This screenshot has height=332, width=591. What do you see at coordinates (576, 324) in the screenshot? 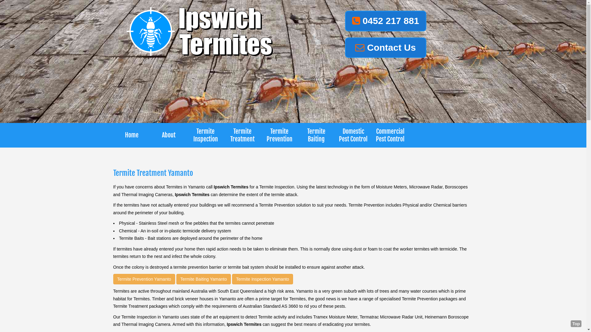
I see `Top` at bounding box center [576, 324].